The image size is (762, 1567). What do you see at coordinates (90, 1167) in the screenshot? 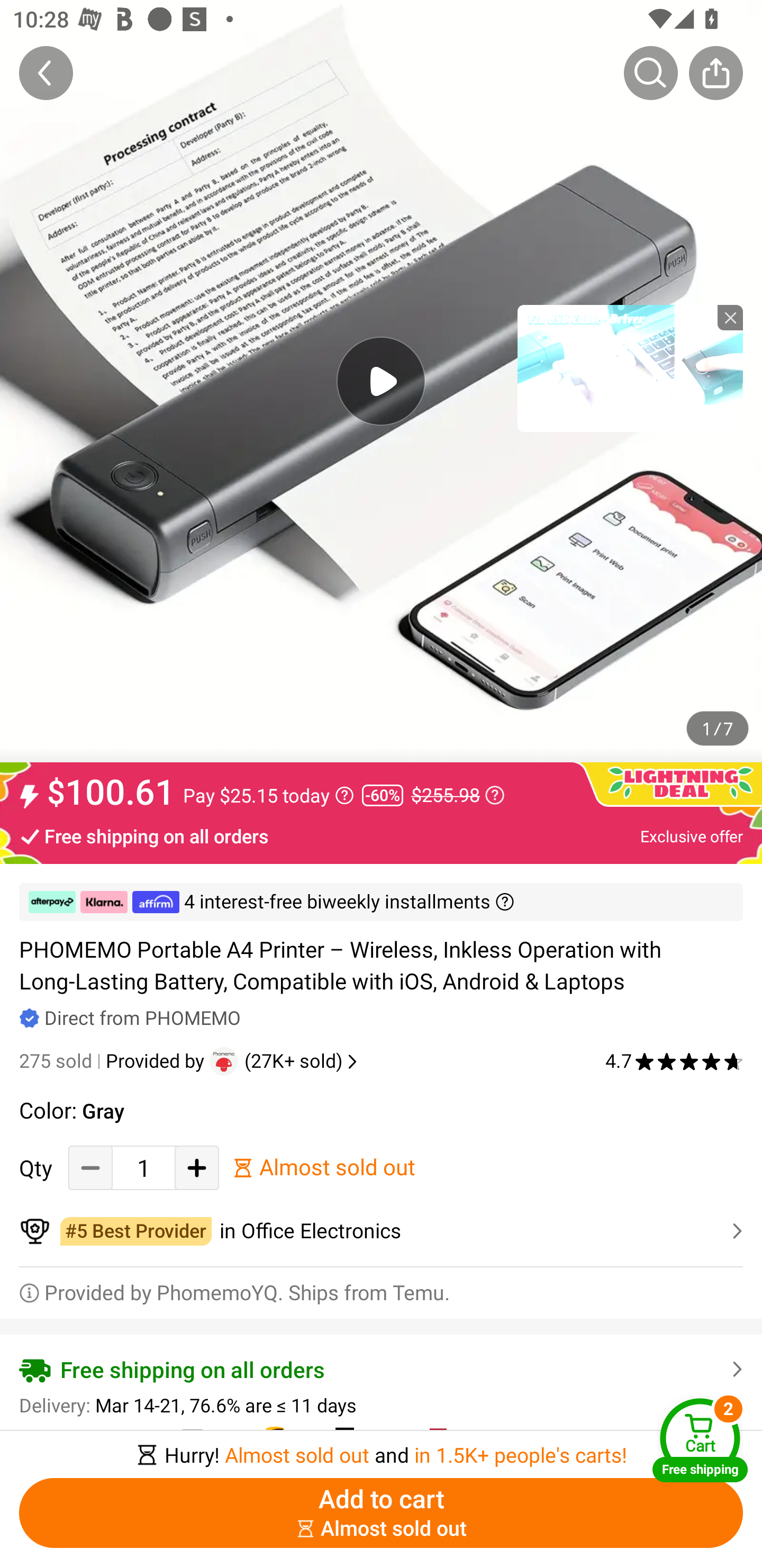
I see `Decrease Quantity Button` at bounding box center [90, 1167].